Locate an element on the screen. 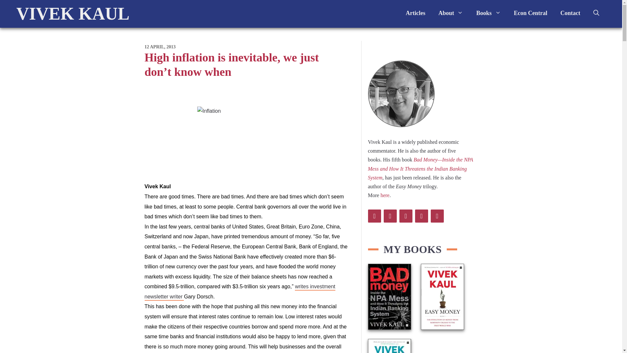  Get in touch  is located at coordinates (570, 13).